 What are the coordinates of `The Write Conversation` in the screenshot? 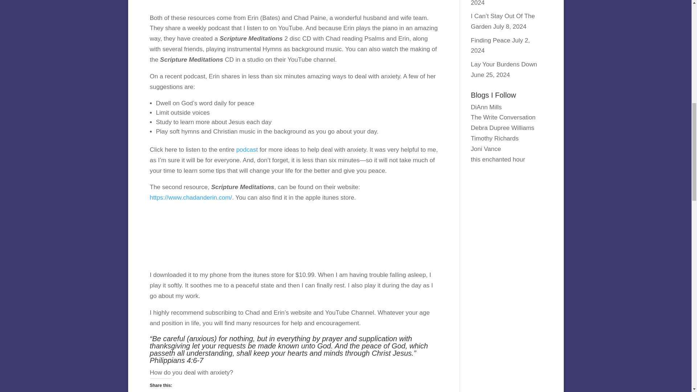 It's located at (503, 117).